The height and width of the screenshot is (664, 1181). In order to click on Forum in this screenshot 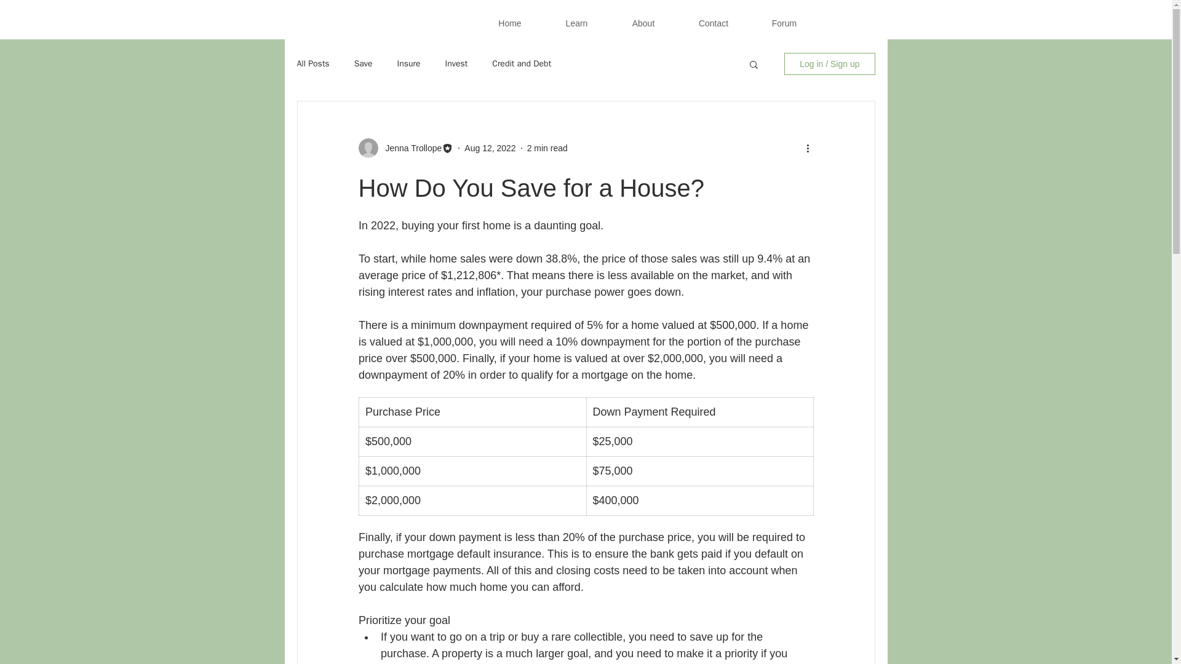, I will do `click(784, 23)`.